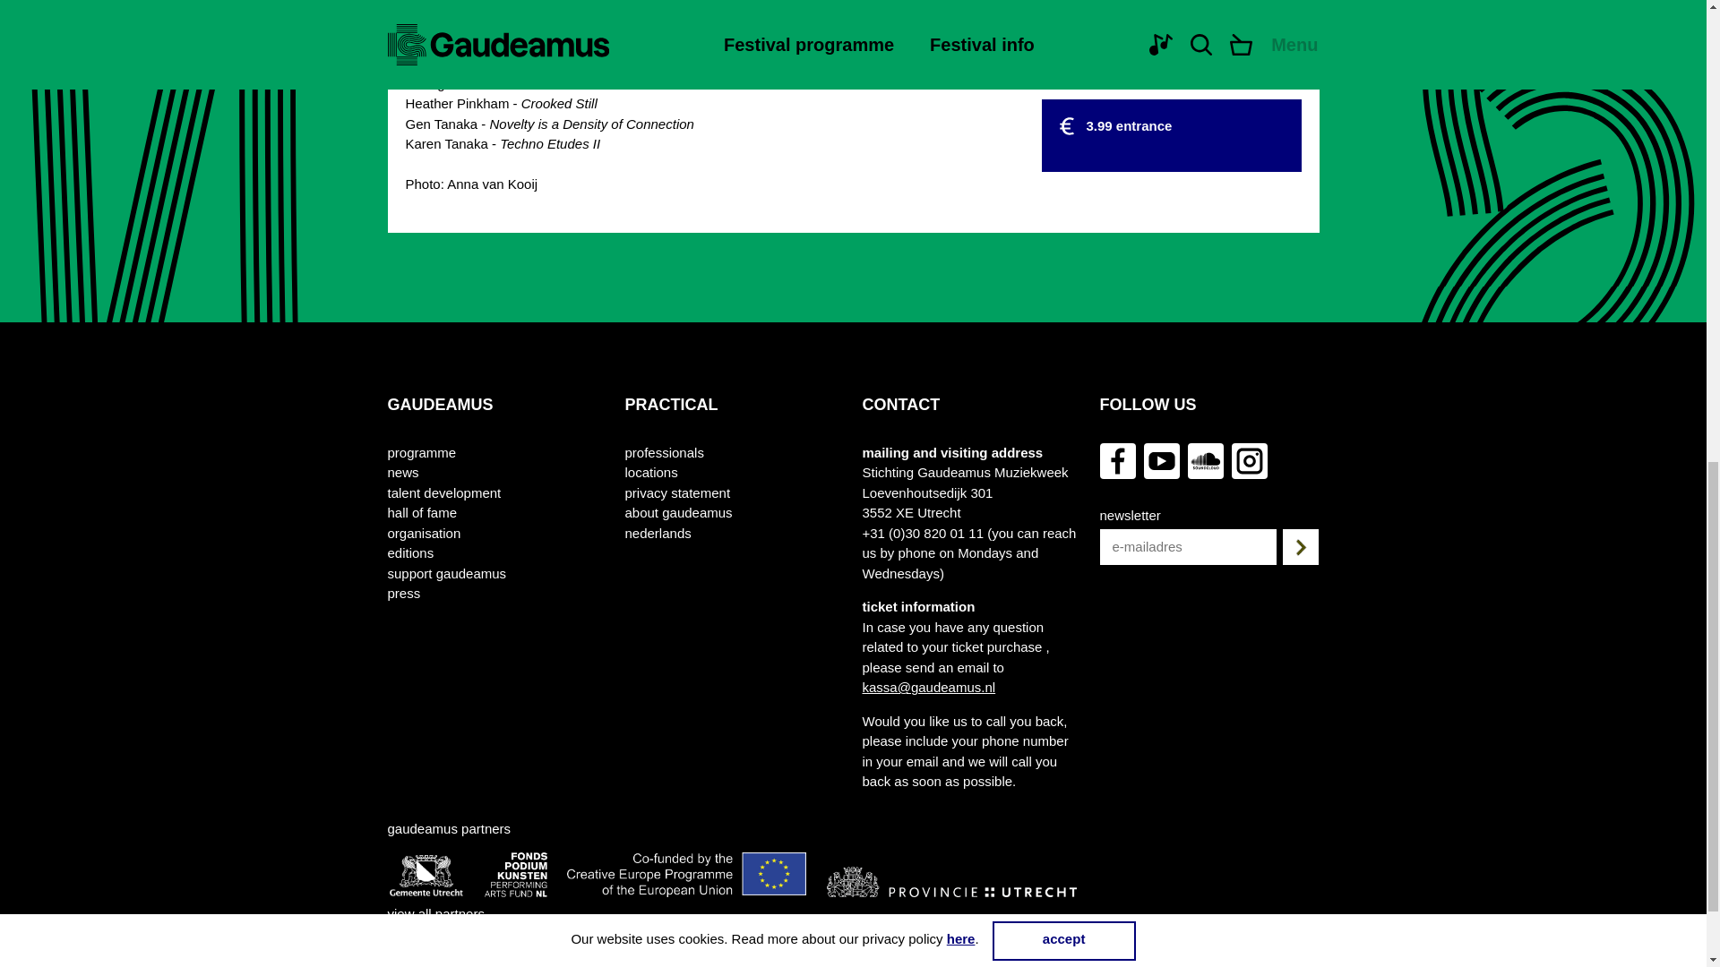 This screenshot has height=967, width=1720. What do you see at coordinates (424, 534) in the screenshot?
I see `organisation` at bounding box center [424, 534].